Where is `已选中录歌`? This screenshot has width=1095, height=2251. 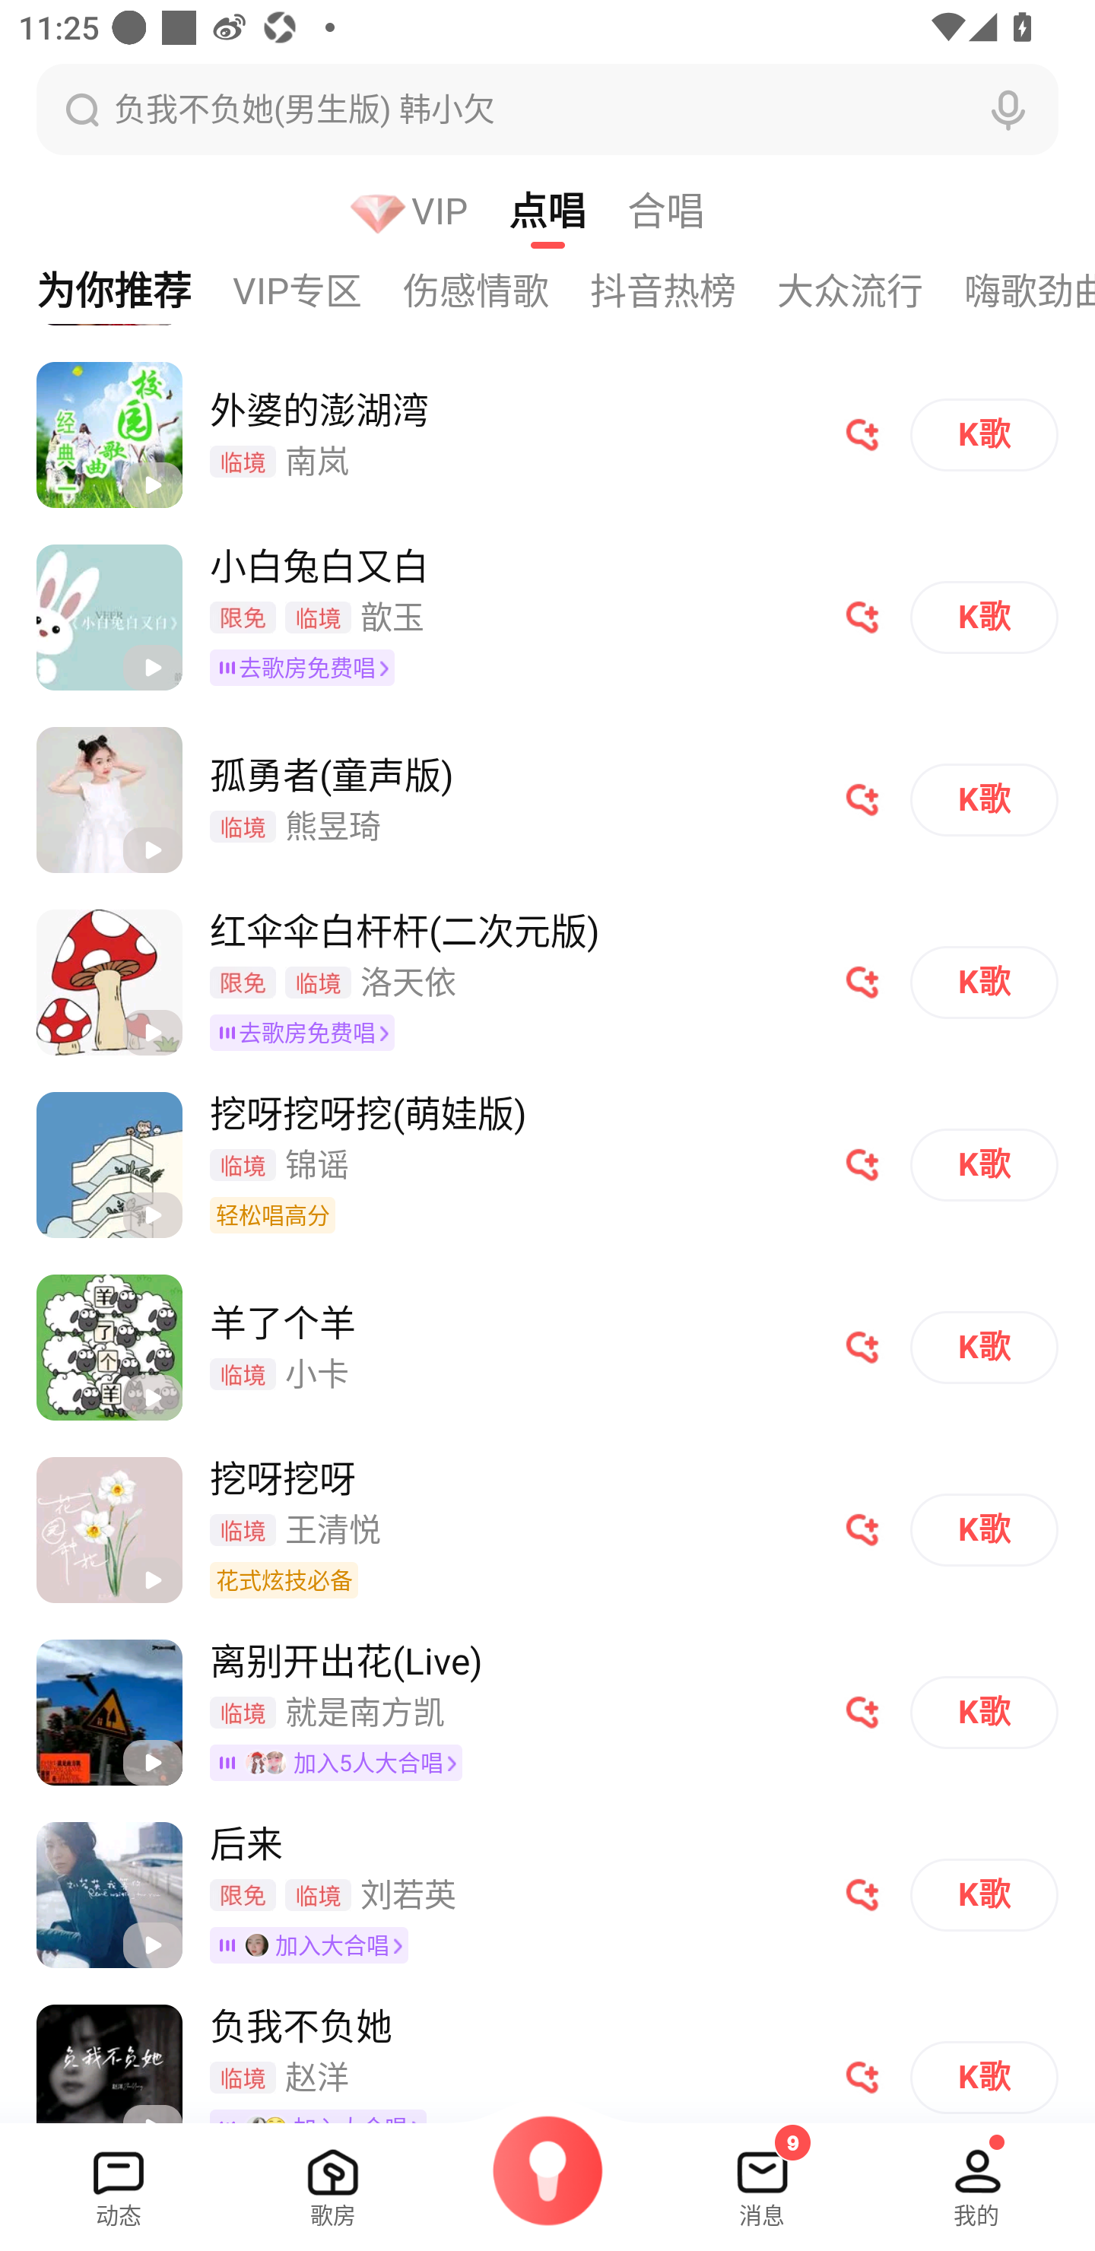 已选中录歌 is located at coordinates (547, 2187).